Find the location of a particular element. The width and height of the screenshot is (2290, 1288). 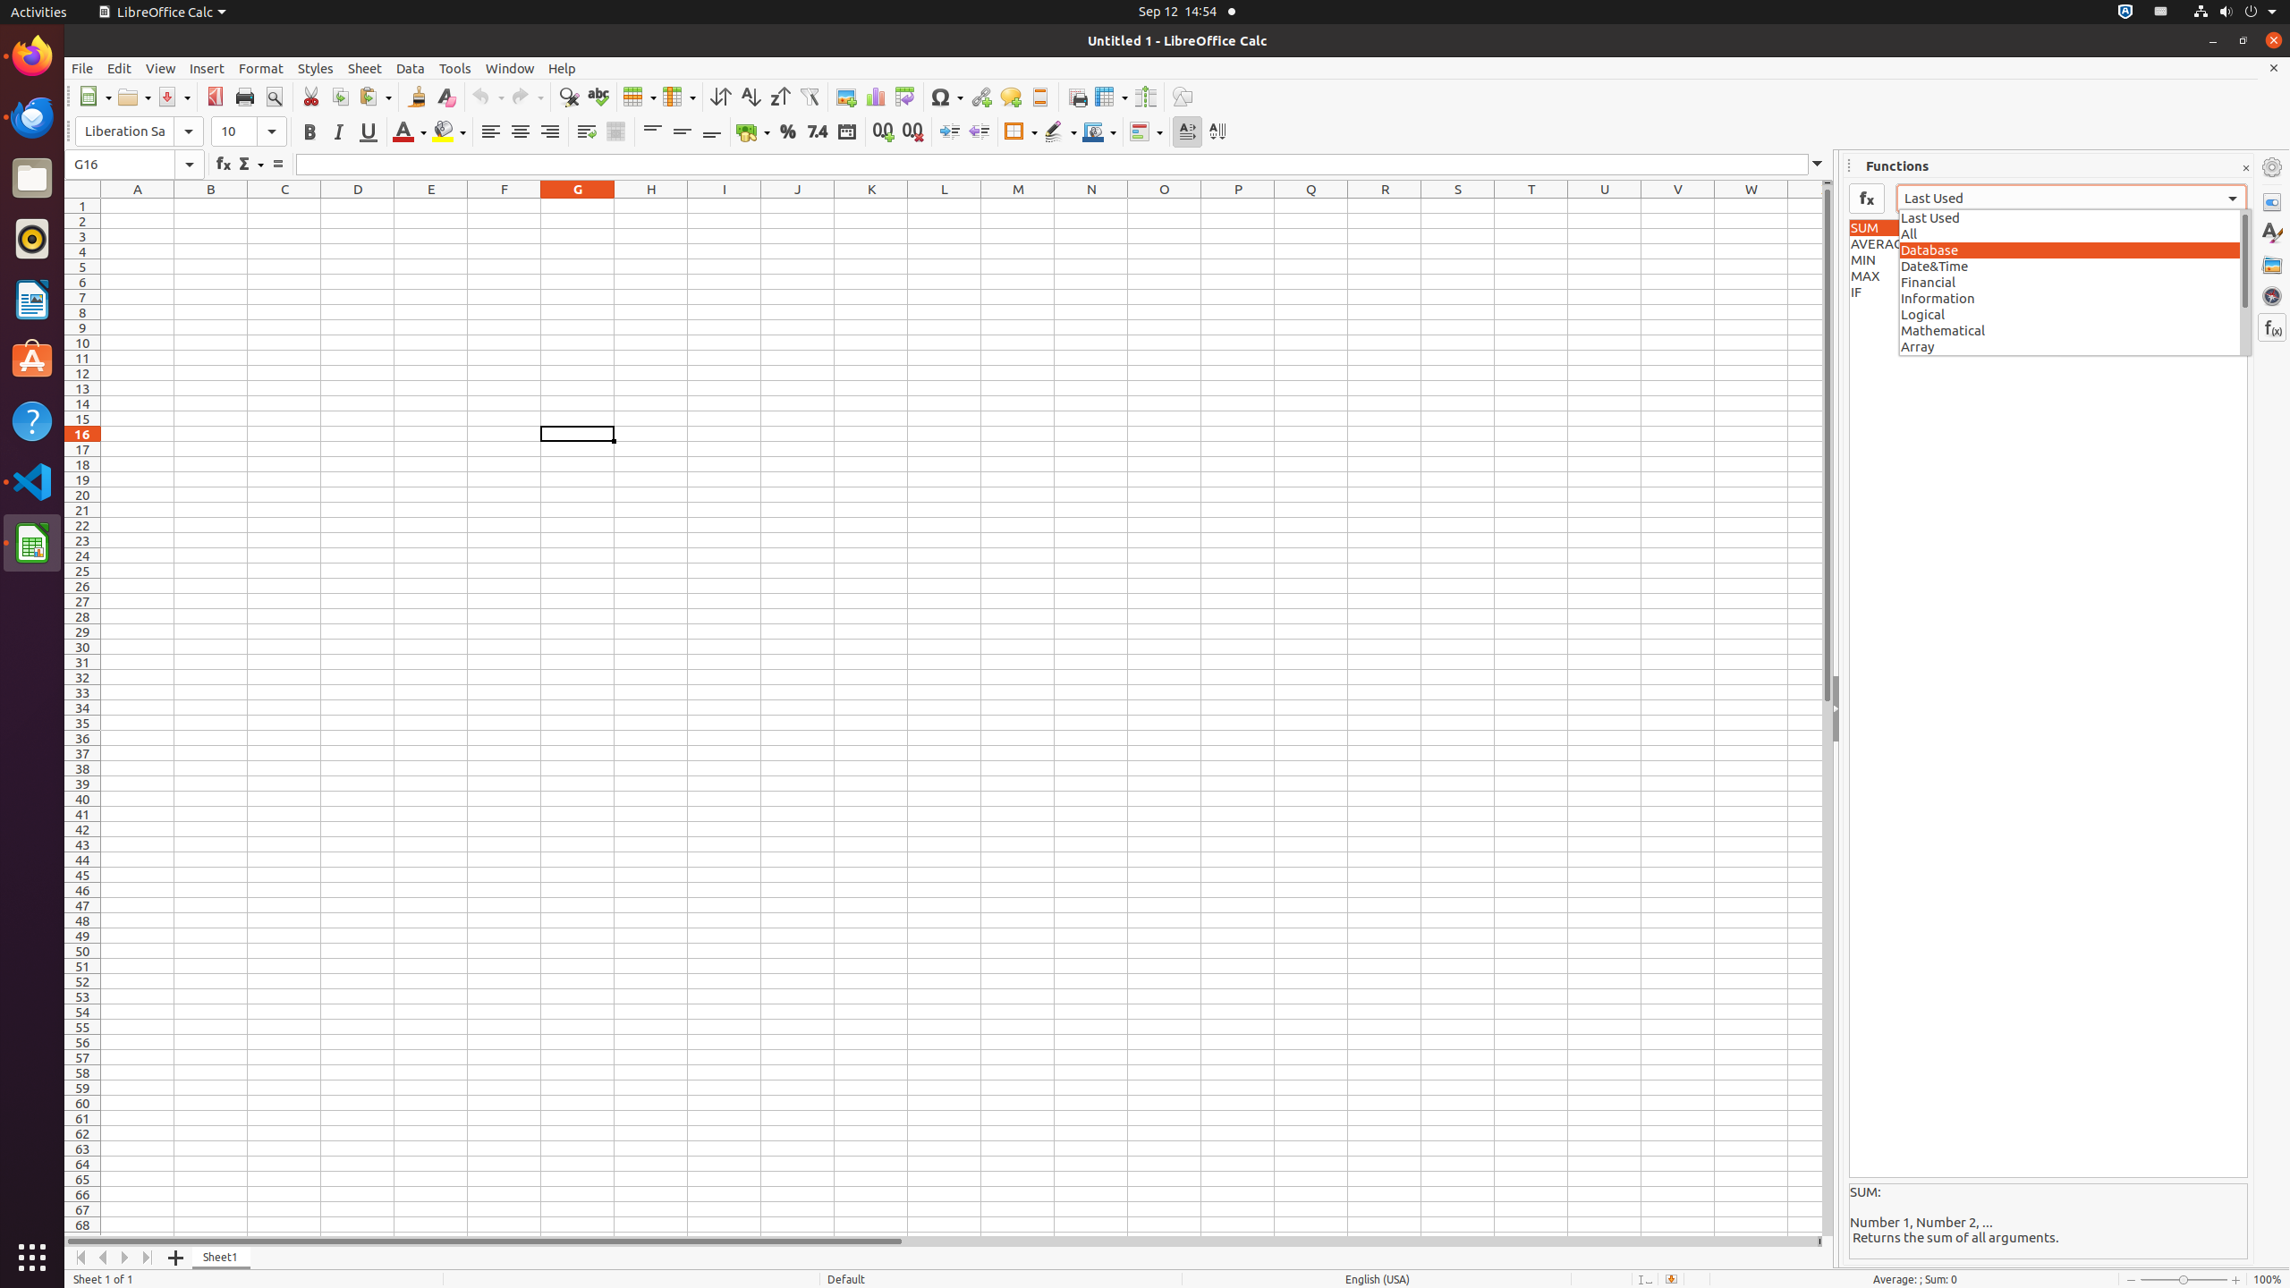

Spelling is located at coordinates (598, 97).